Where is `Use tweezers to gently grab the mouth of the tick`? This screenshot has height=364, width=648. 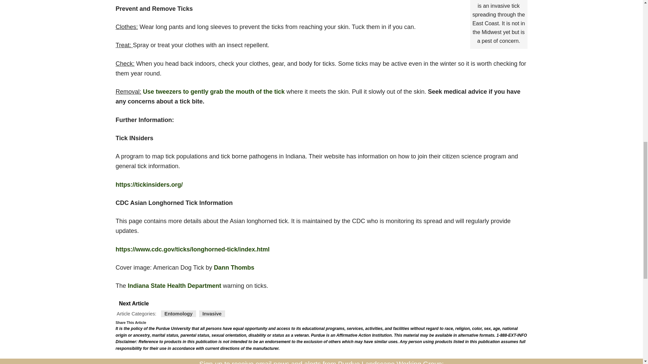
Use tweezers to gently grab the mouth of the tick is located at coordinates (214, 92).